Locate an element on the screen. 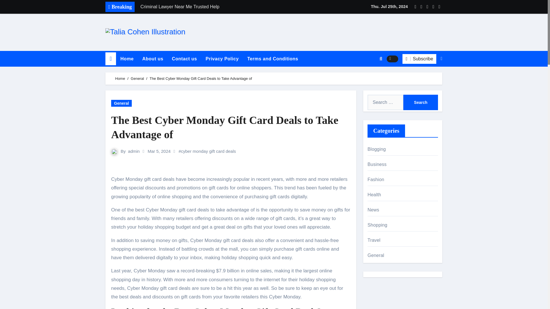  General is located at coordinates (137, 78).